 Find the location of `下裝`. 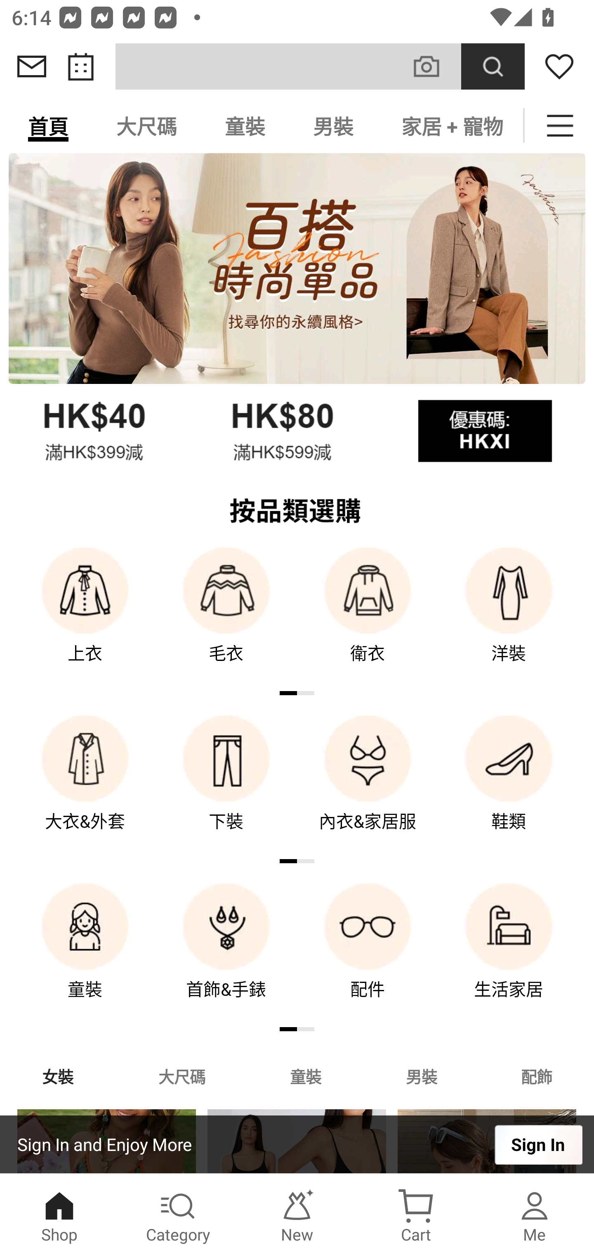

下裝 is located at coordinates (226, 784).